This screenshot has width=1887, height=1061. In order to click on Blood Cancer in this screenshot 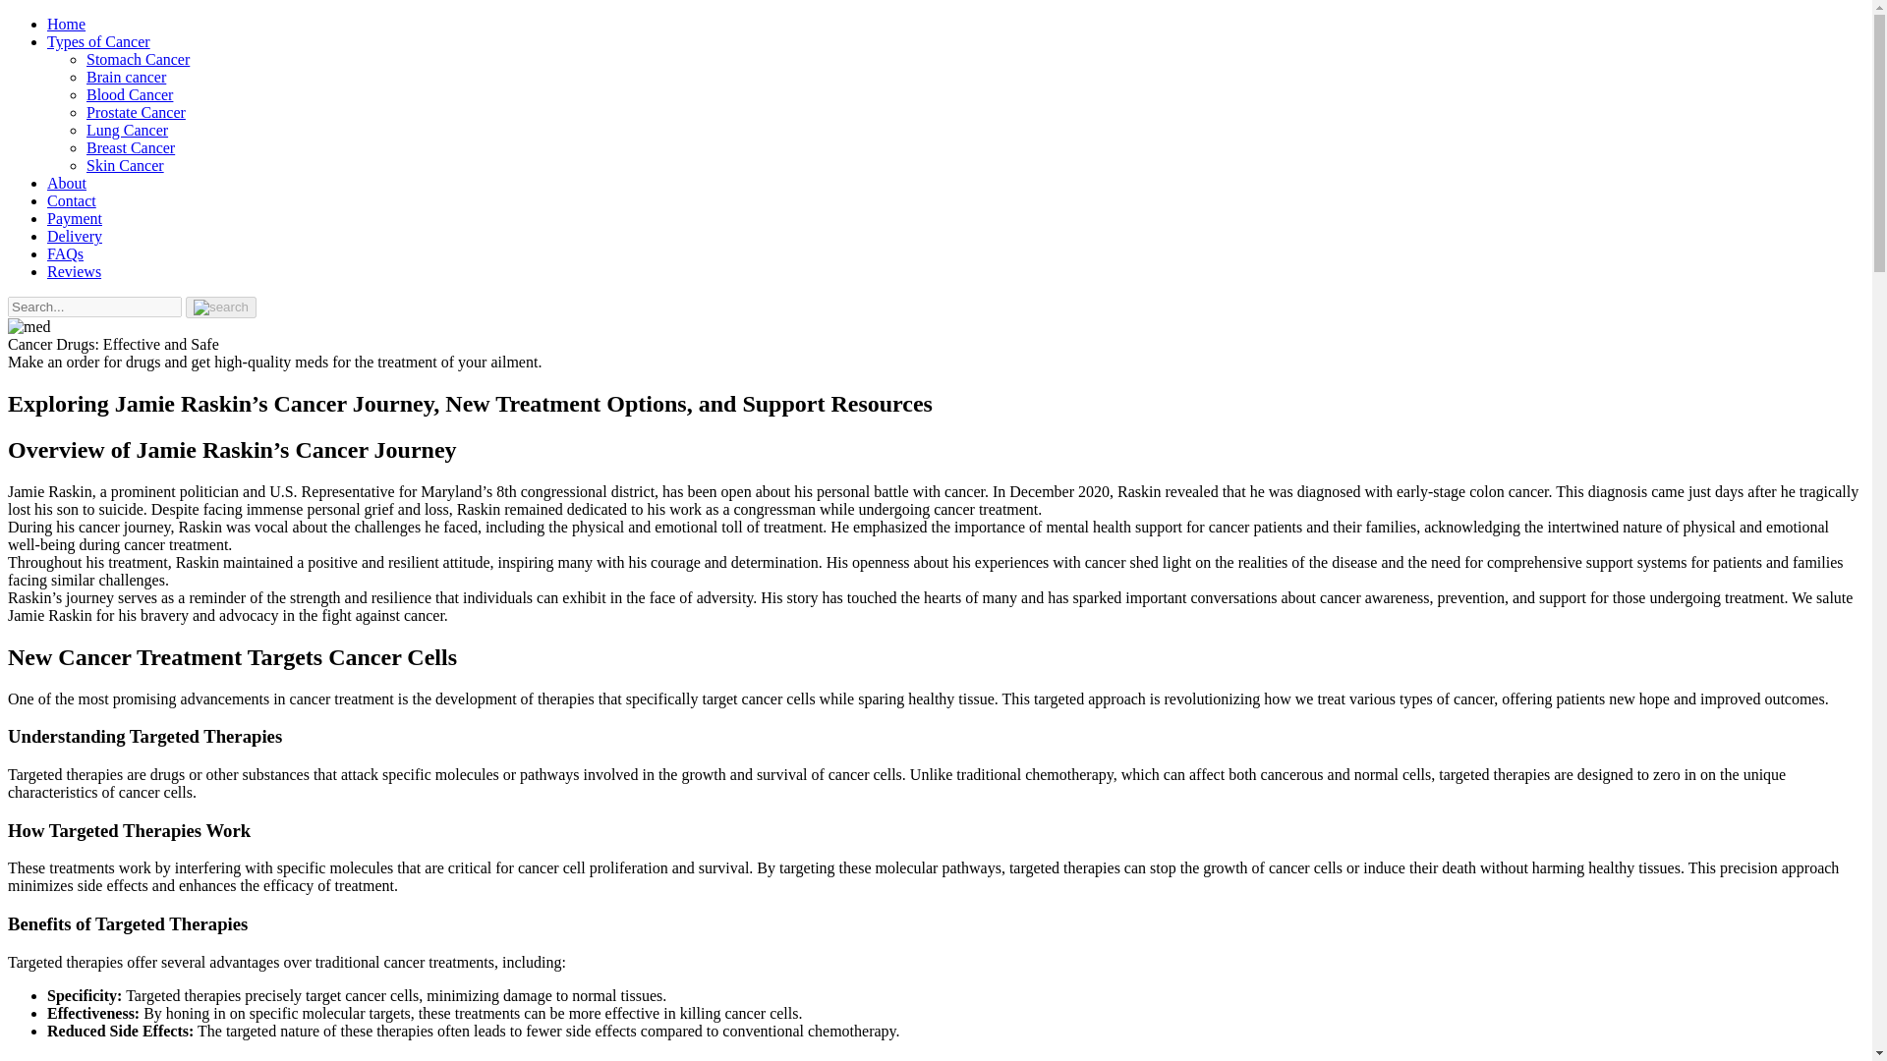, I will do `click(130, 94)`.